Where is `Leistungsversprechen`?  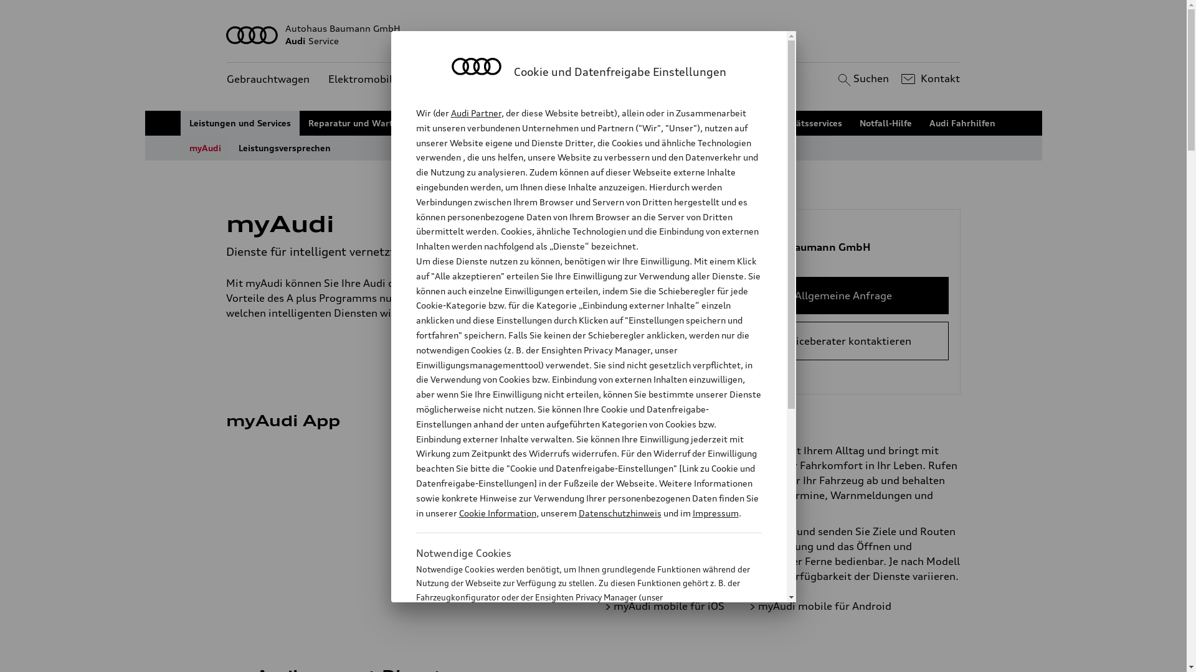
Leistungsversprechen is located at coordinates (285, 148).